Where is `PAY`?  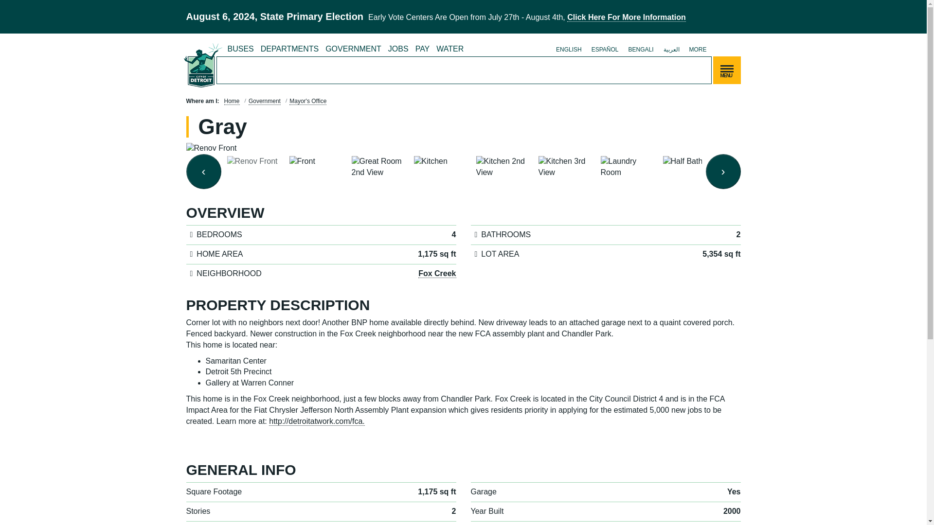
PAY is located at coordinates (422, 49).